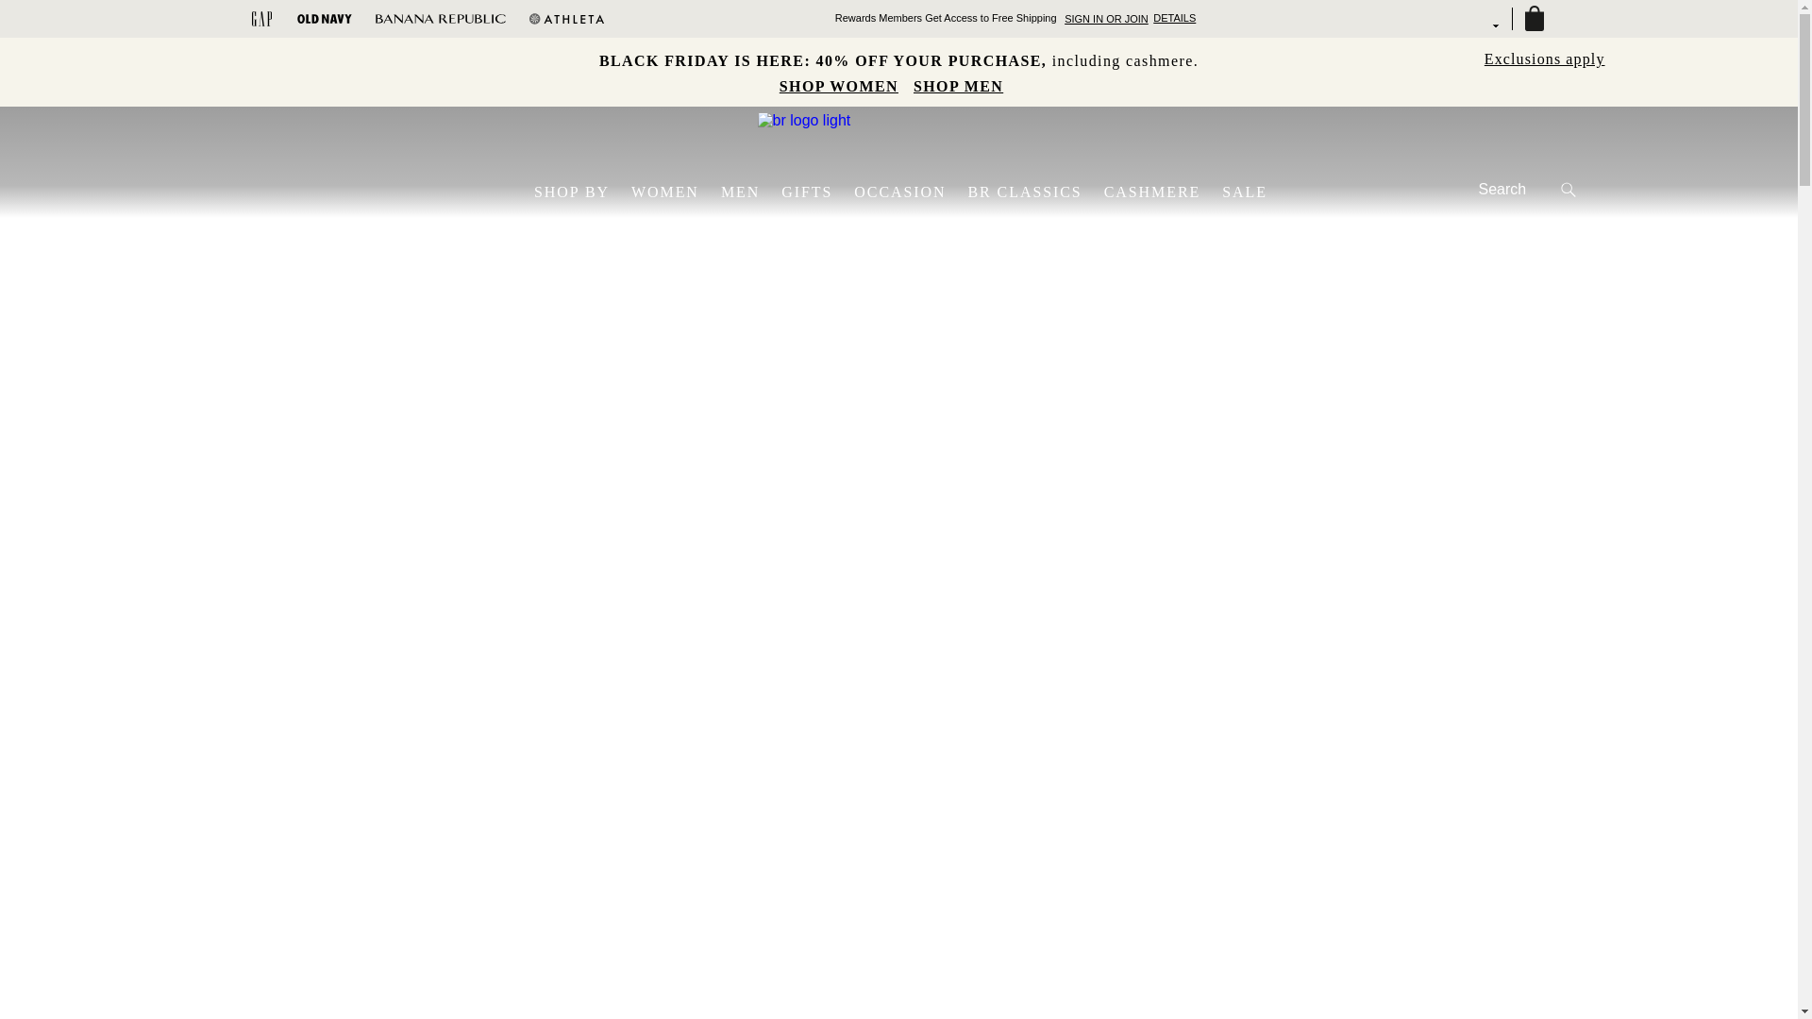 This screenshot has width=1812, height=1019. What do you see at coordinates (721, 183) in the screenshot?
I see `Men` at bounding box center [721, 183].